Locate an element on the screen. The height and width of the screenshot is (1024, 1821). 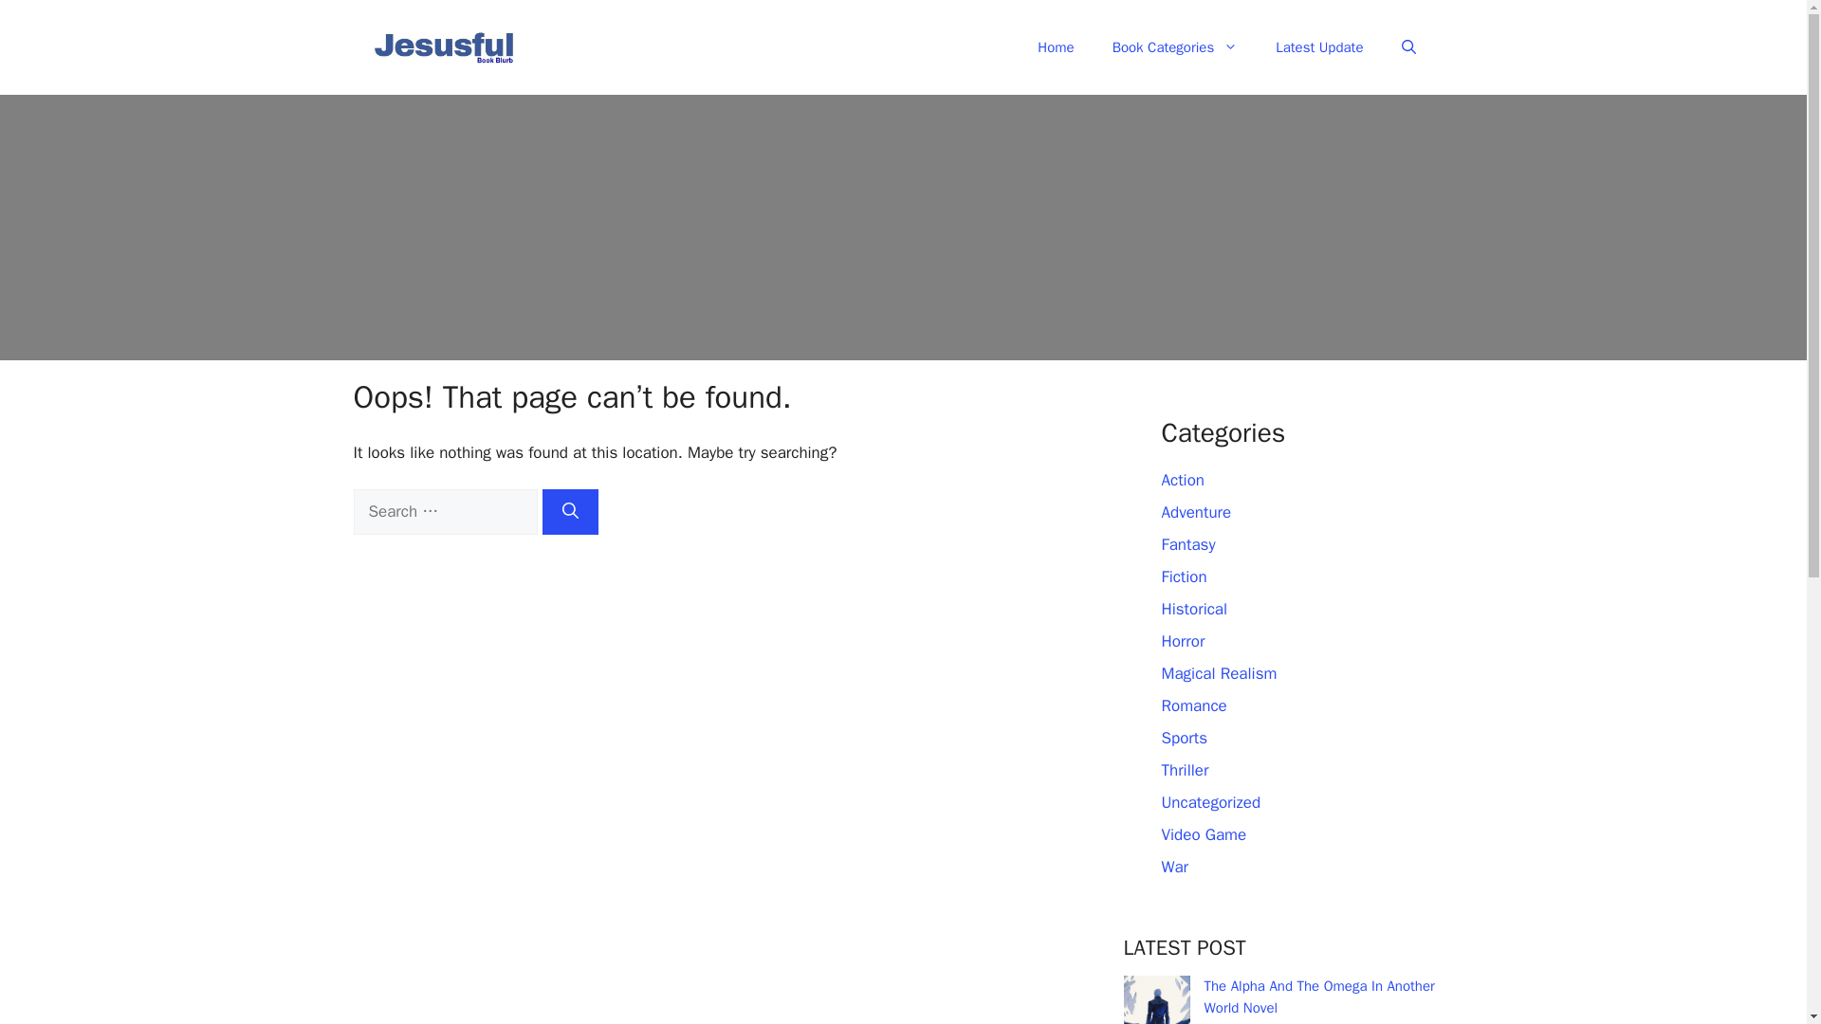
Romance is located at coordinates (1193, 705).